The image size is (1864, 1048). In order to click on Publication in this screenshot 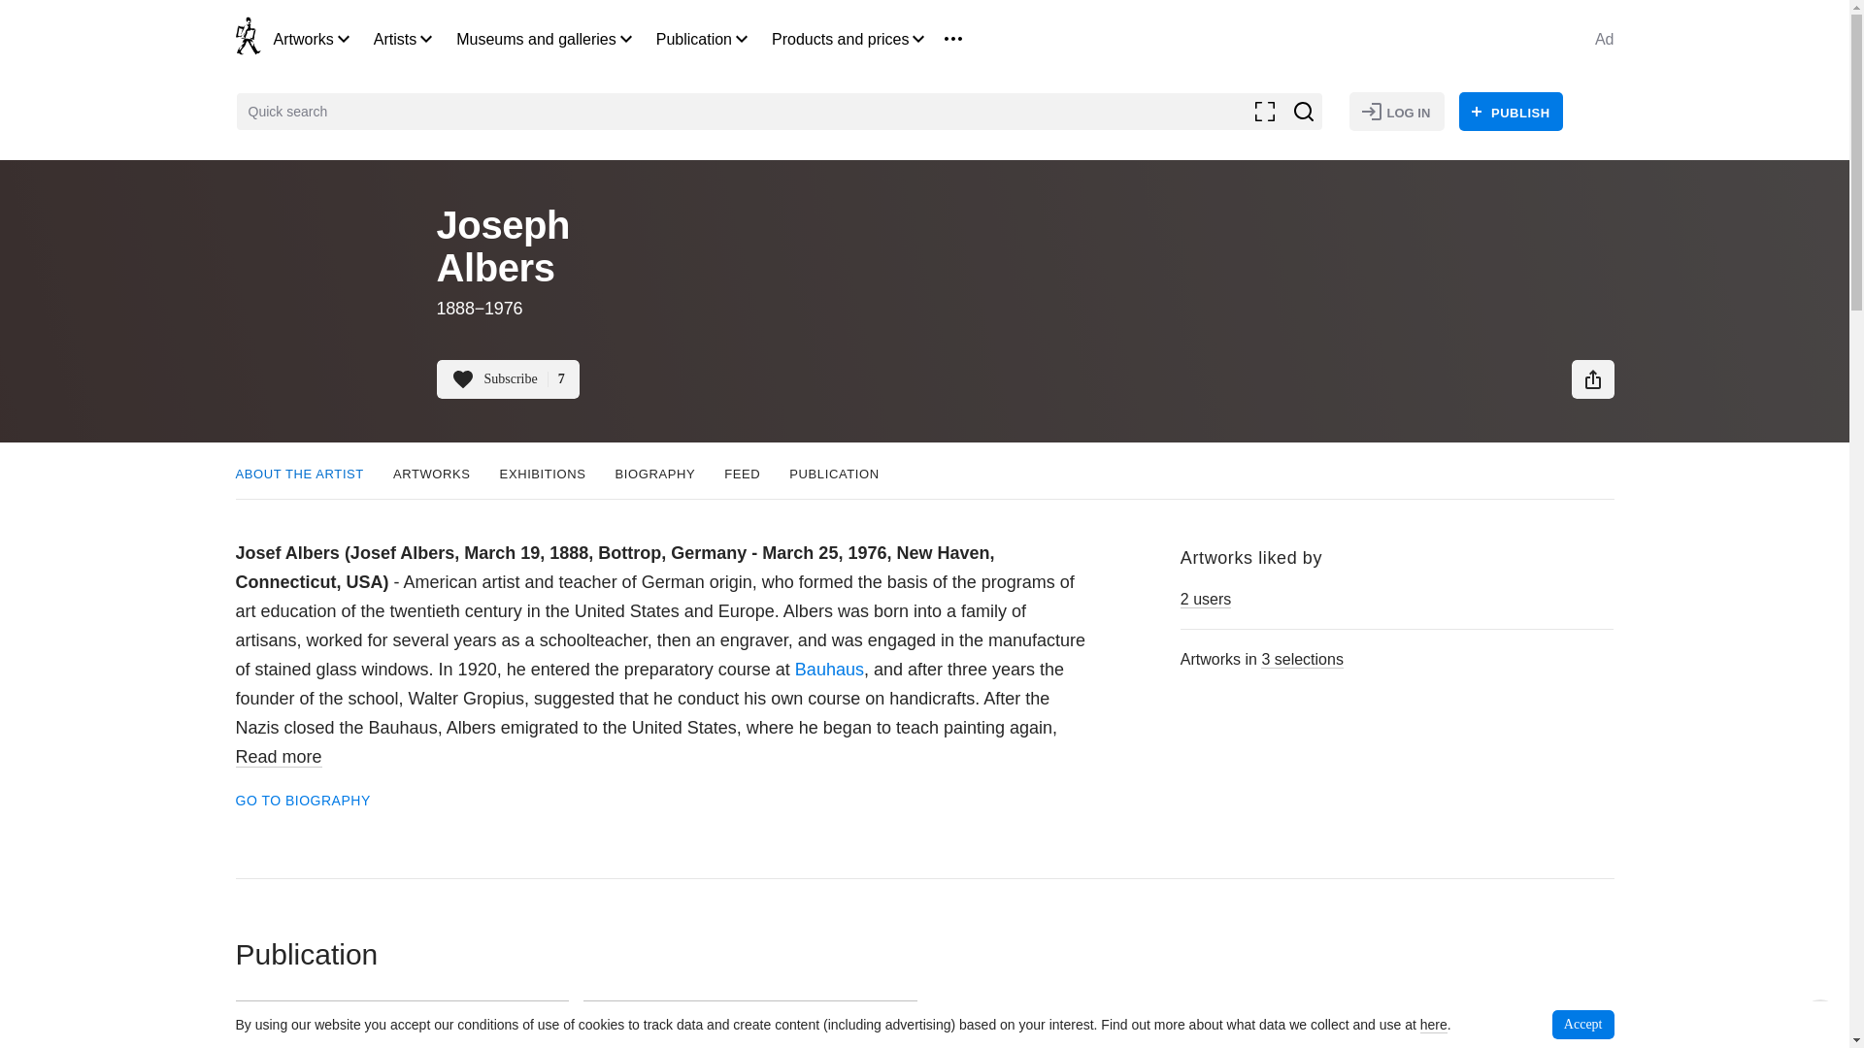, I will do `click(693, 39)`.